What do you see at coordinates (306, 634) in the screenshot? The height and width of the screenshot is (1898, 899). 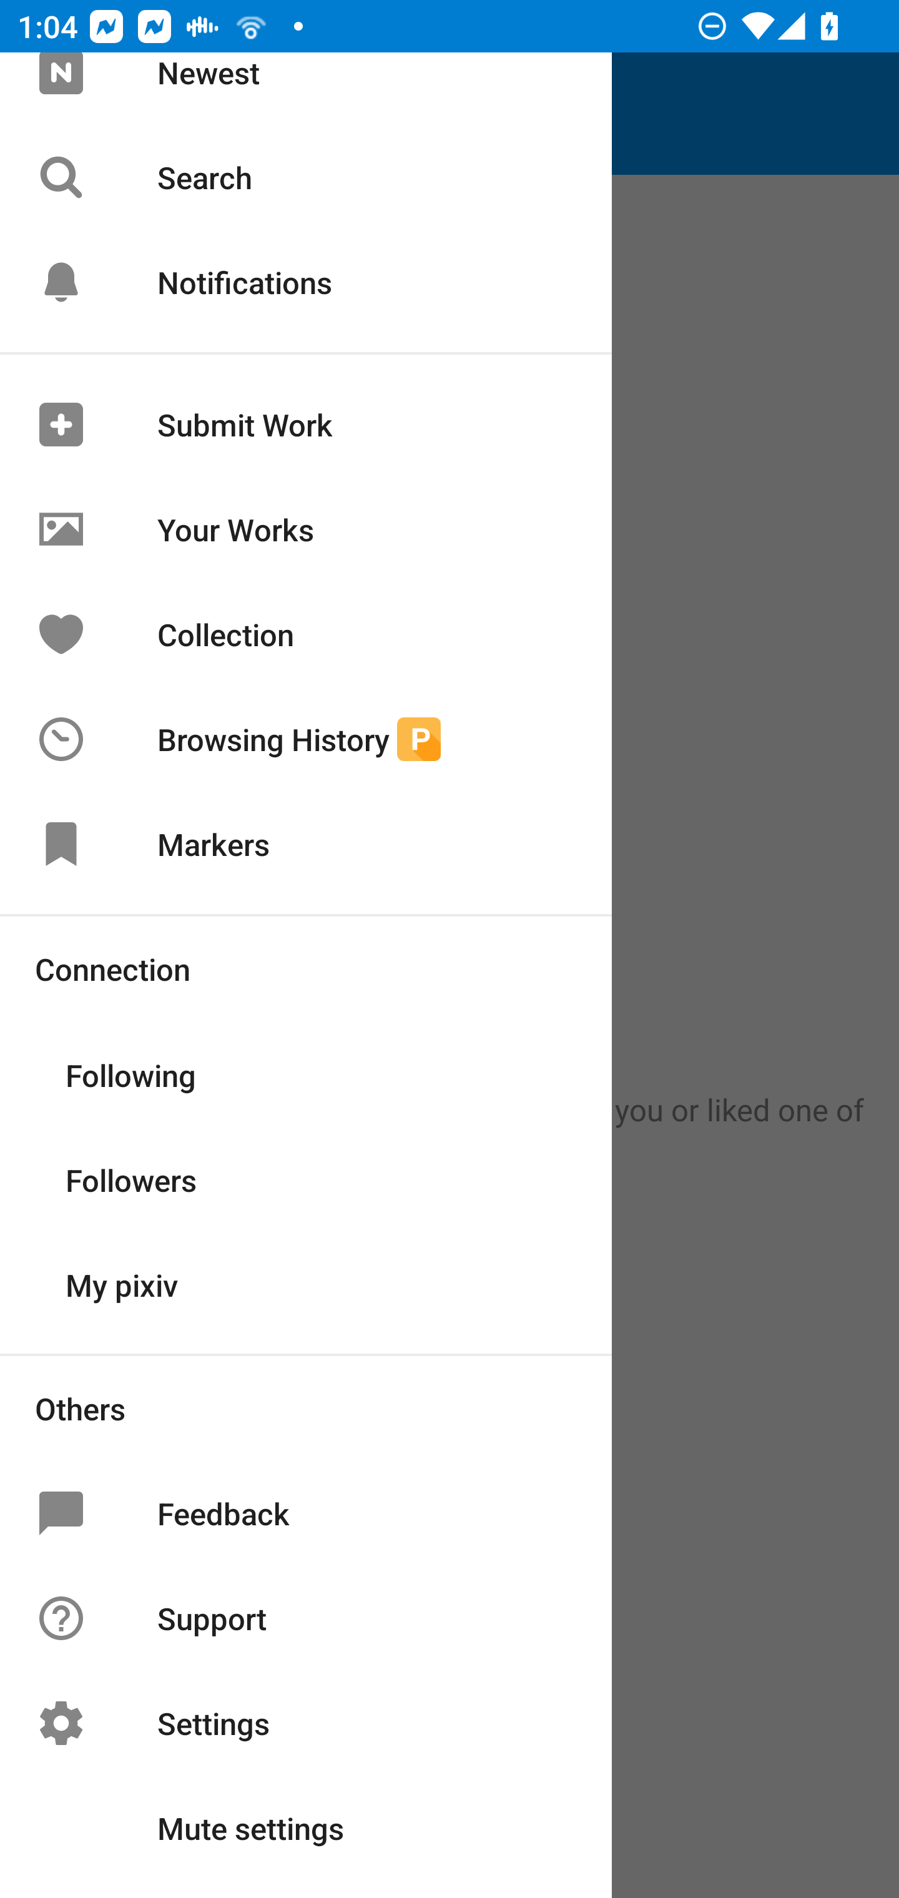 I see `Collection` at bounding box center [306, 634].